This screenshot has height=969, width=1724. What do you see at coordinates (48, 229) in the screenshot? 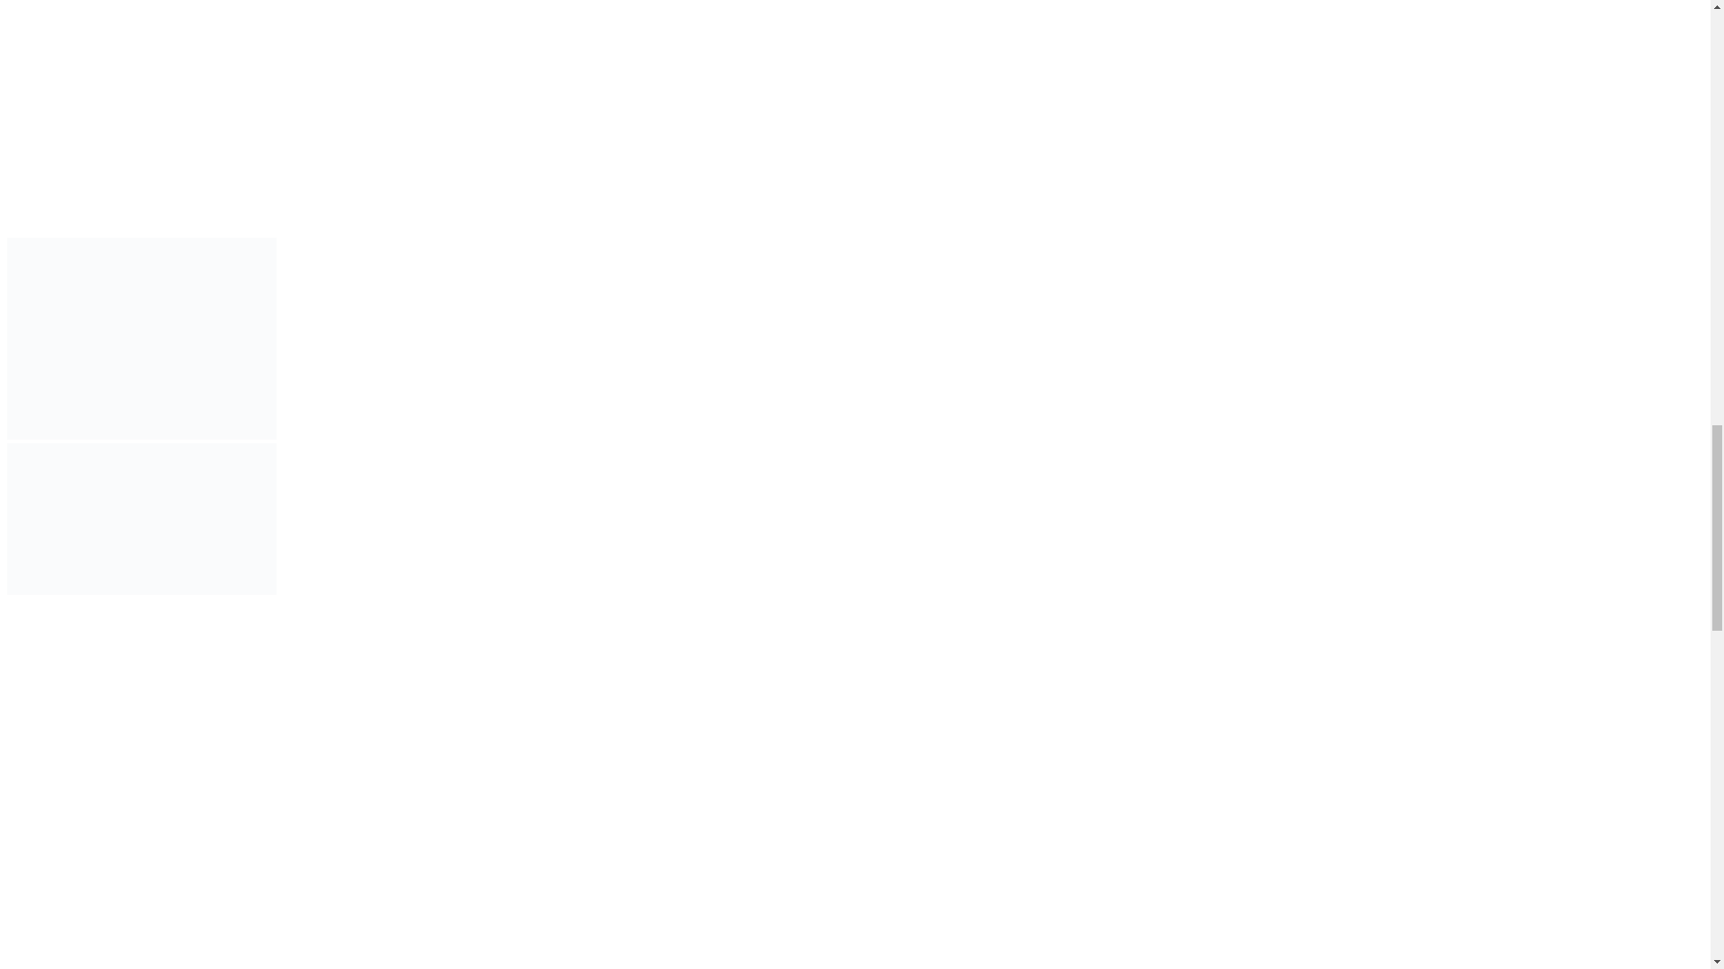
I see `business` at bounding box center [48, 229].